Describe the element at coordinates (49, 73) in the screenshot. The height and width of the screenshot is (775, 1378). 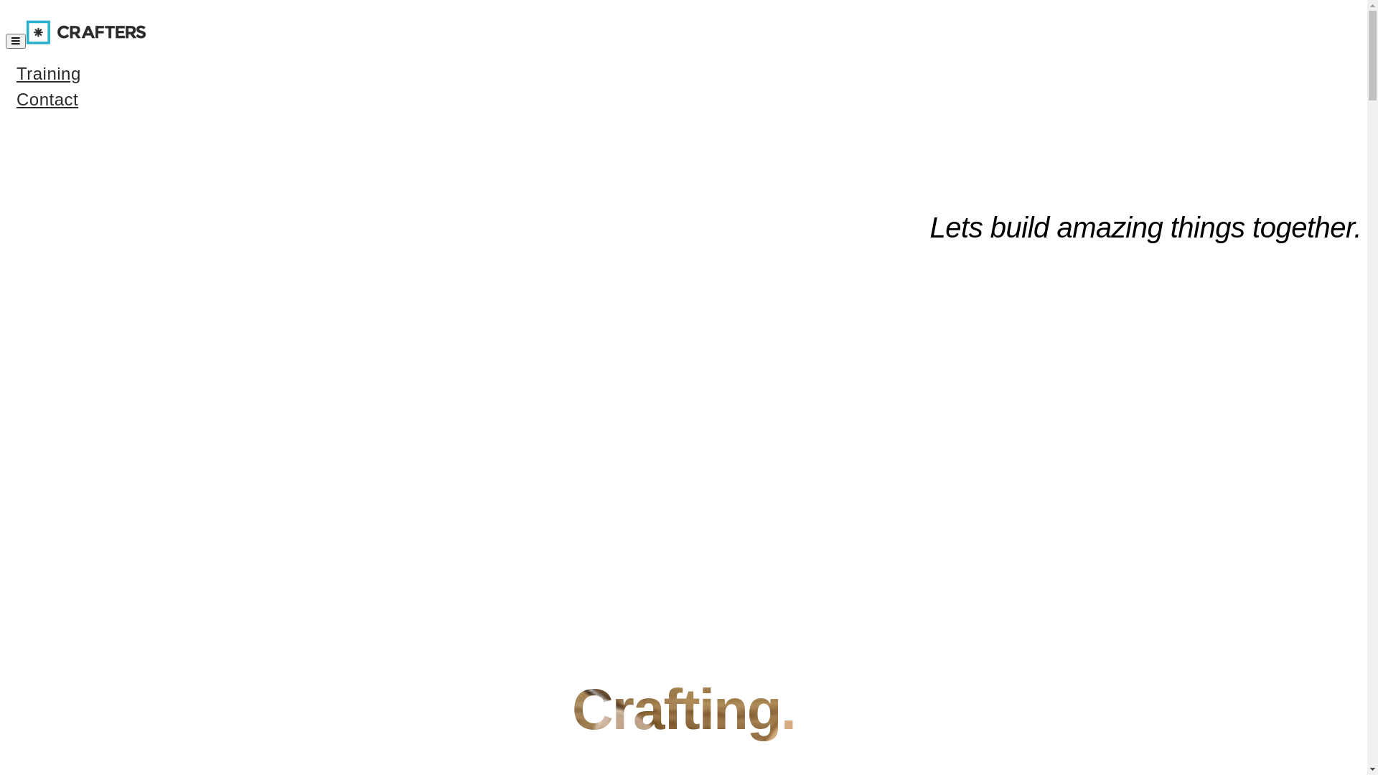
I see `Training` at that location.